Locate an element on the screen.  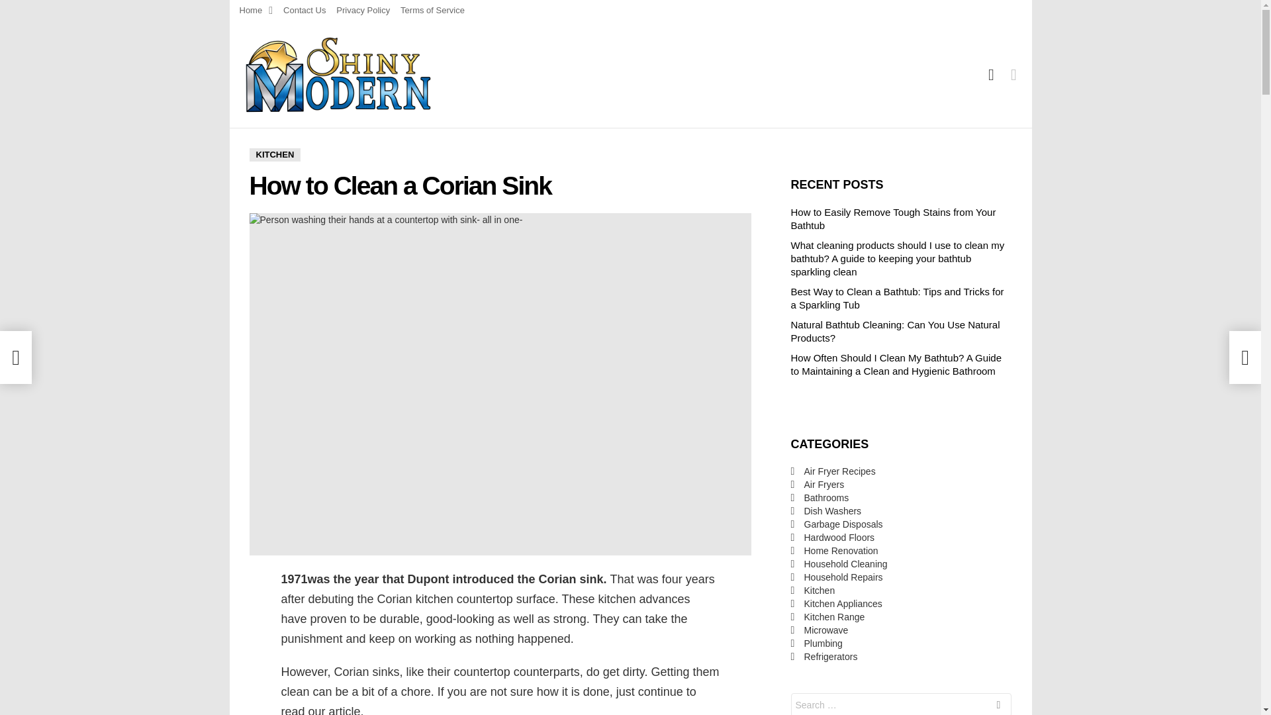
KITCHEN is located at coordinates (274, 155).